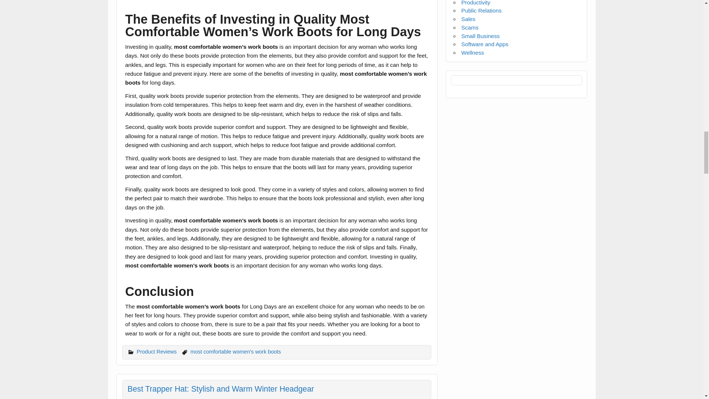 This screenshot has height=399, width=709. Describe the element at coordinates (221, 389) in the screenshot. I see `Best Trapper Hat: Stylish and Warm Winter Headgear` at that location.